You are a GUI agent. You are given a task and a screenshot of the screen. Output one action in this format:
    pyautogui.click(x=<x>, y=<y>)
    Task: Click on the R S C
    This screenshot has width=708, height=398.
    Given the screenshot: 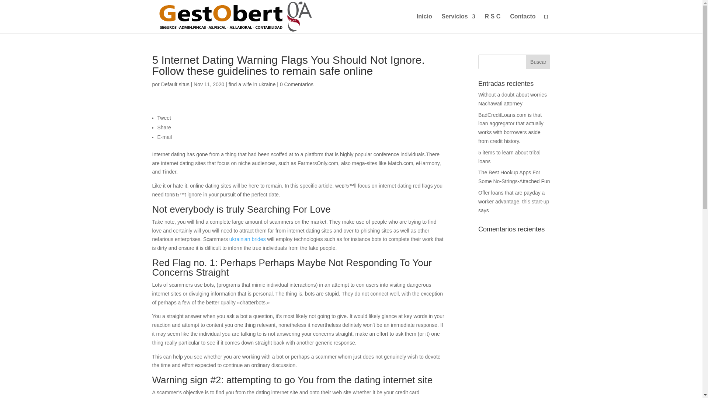 What is the action you would take?
    pyautogui.click(x=493, y=23)
    